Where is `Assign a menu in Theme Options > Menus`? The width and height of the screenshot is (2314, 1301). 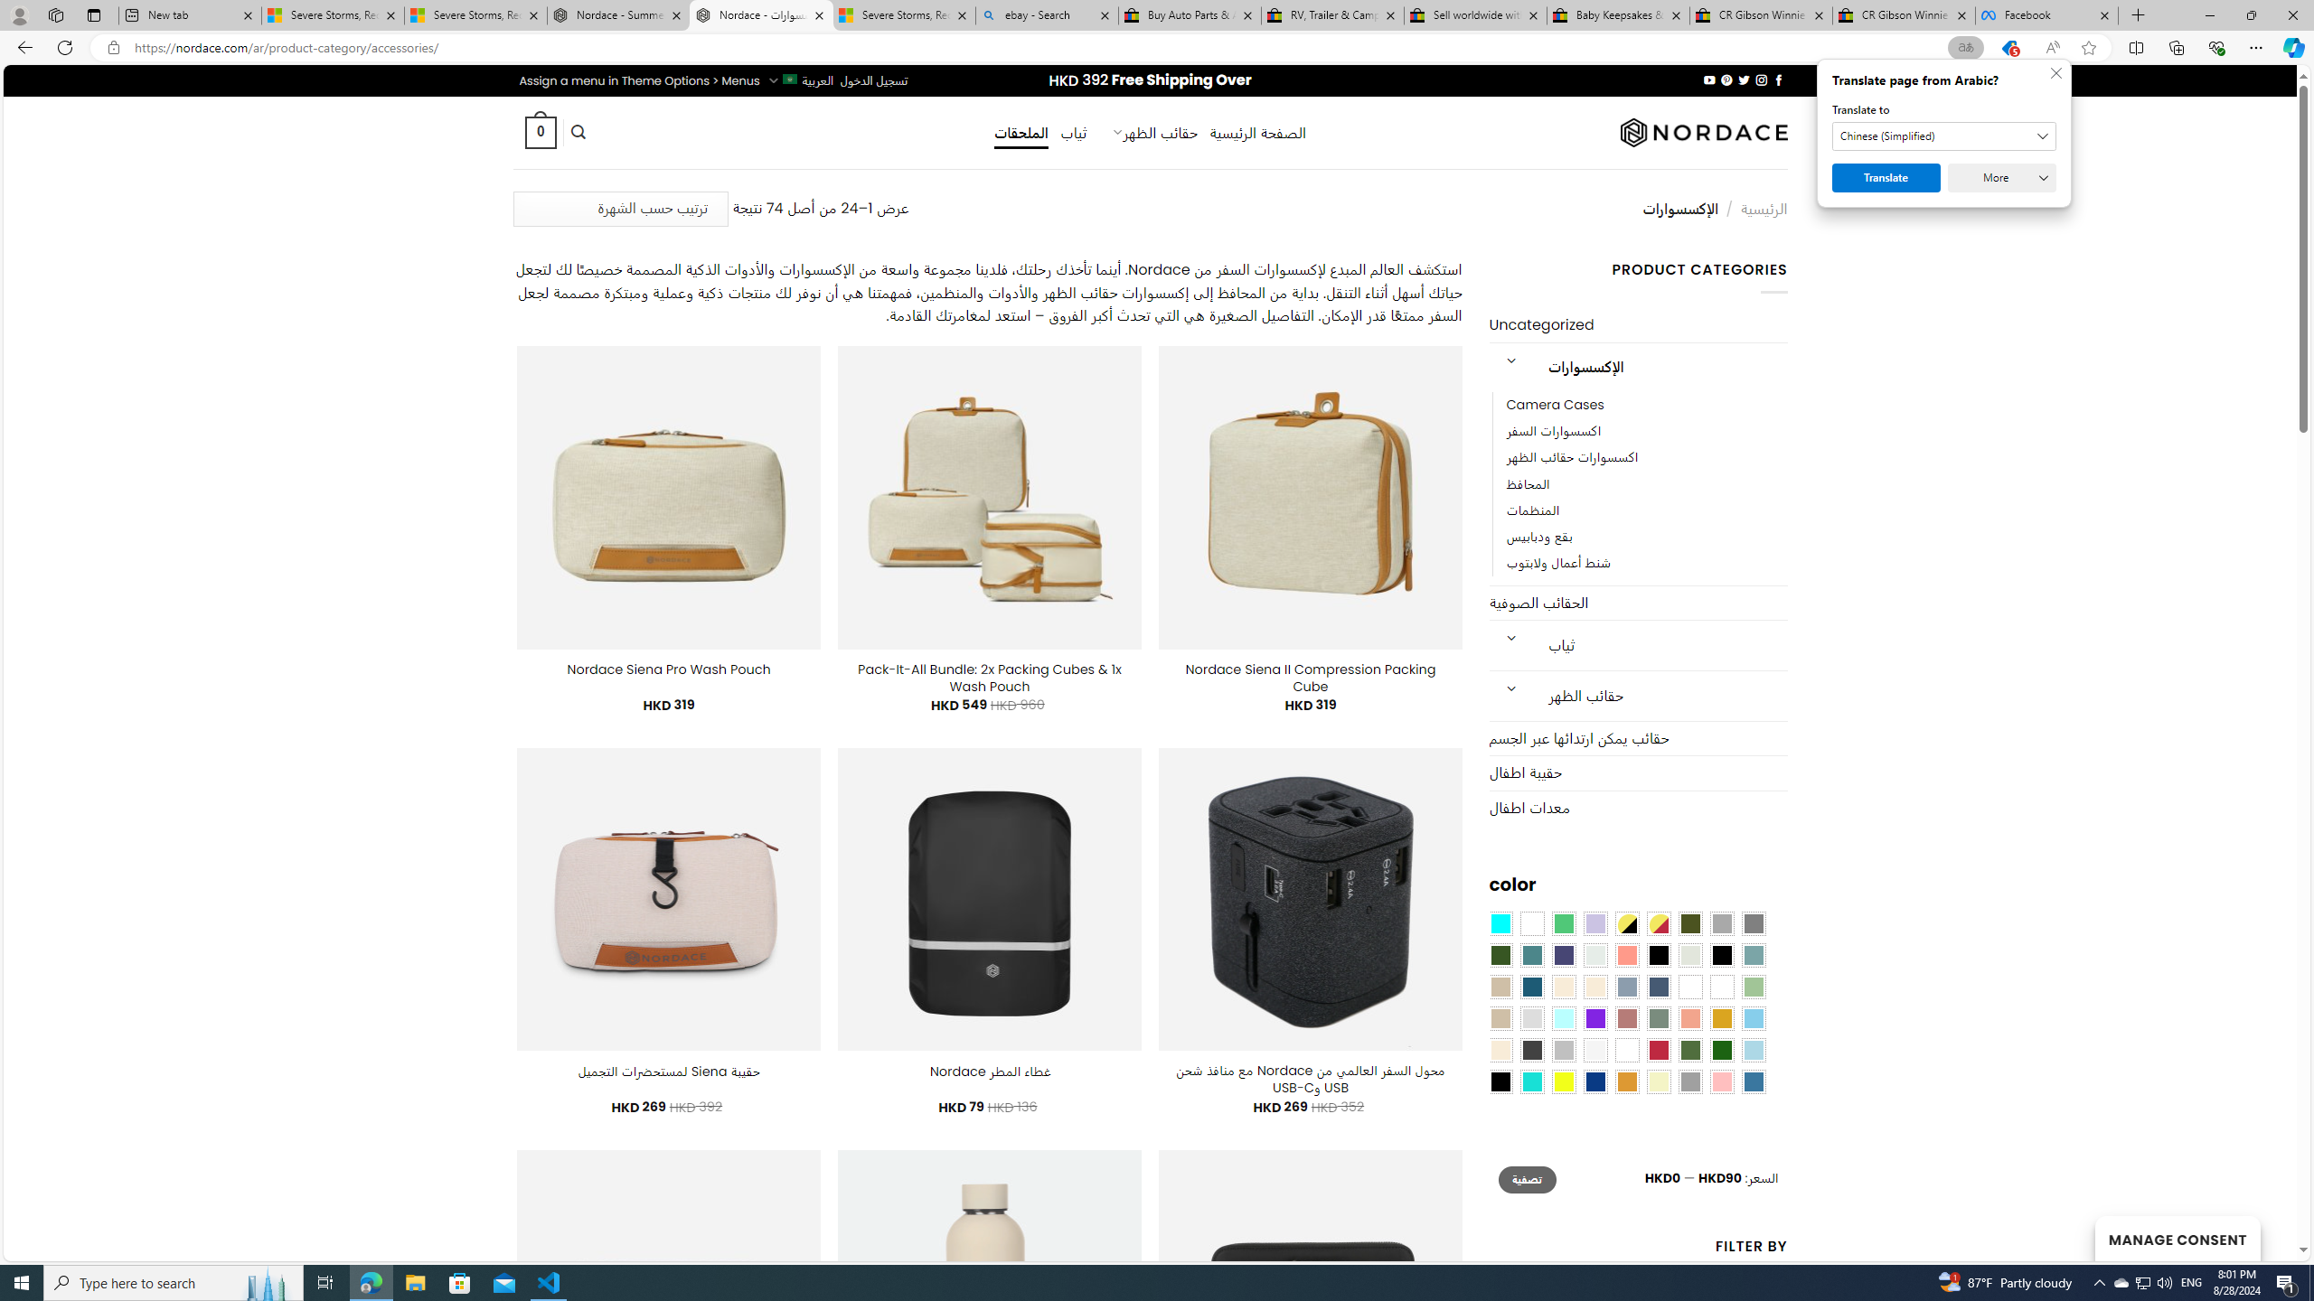
Assign a menu in Theme Options > Menus is located at coordinates (640, 80).